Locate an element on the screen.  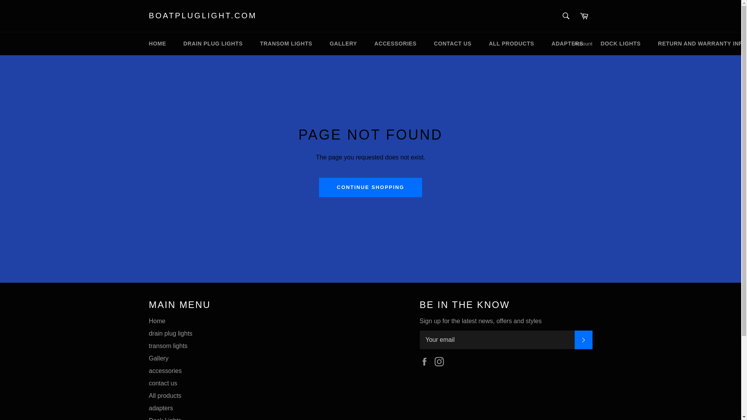
TRANSOM LIGHTS is located at coordinates (286, 44).